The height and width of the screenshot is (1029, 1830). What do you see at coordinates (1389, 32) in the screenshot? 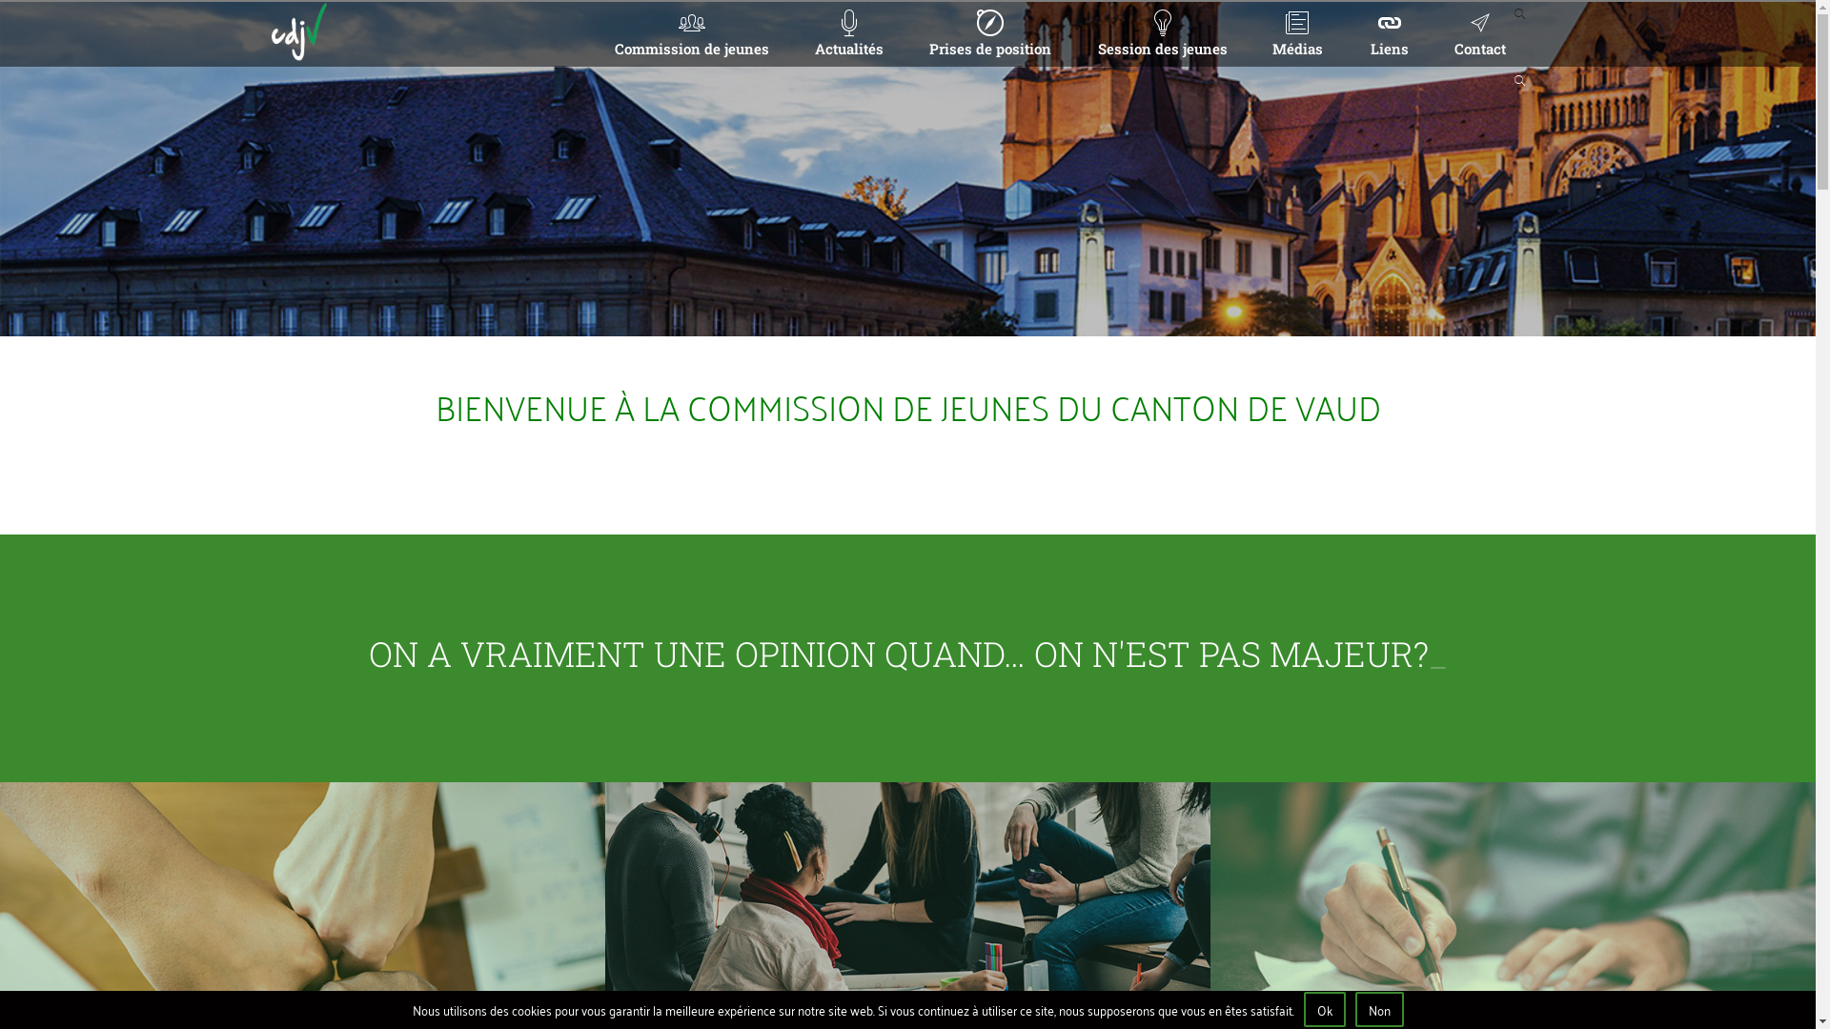
I see `Liens` at bounding box center [1389, 32].